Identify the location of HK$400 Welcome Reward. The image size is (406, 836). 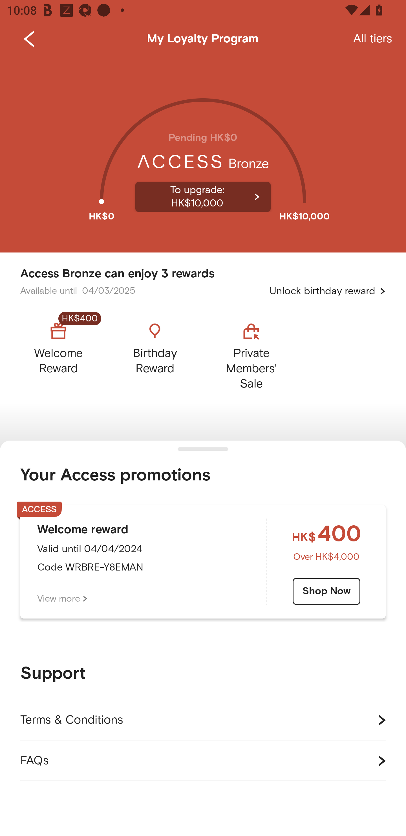
(67, 354).